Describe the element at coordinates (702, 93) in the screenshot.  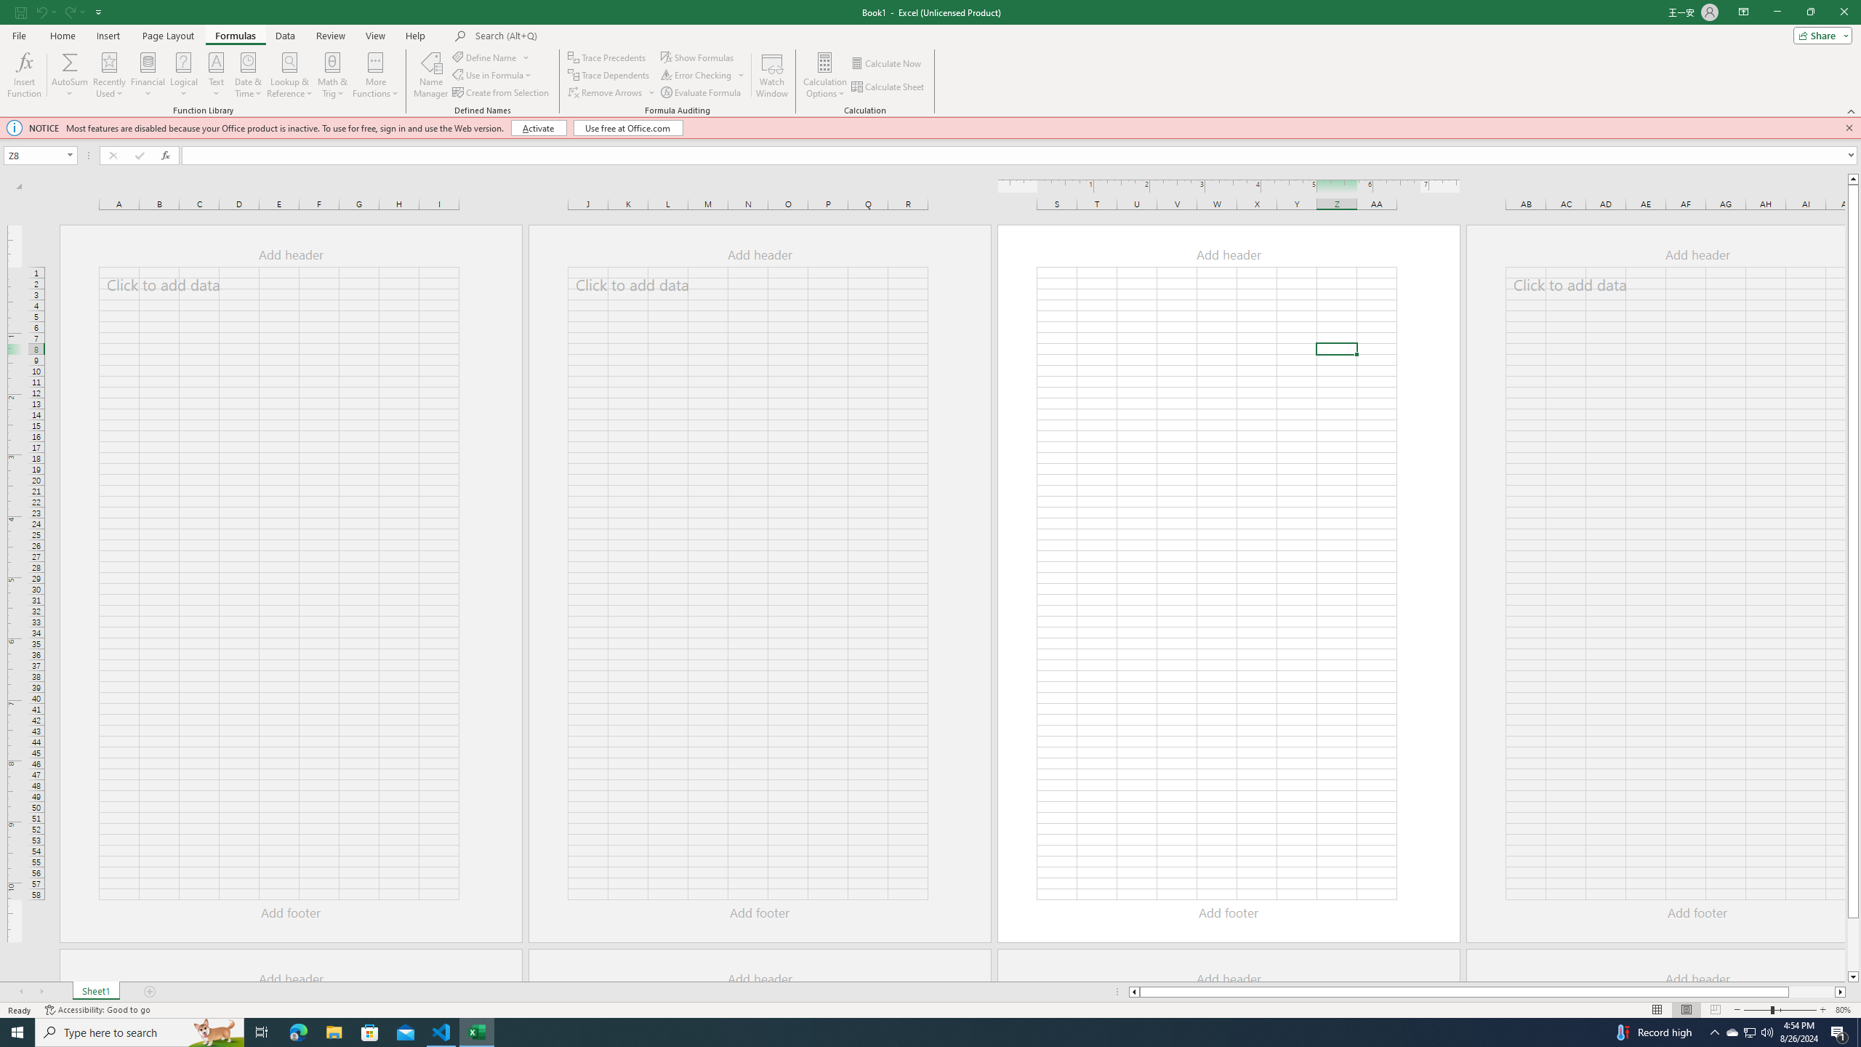
I see `Evaluate Formula` at that location.